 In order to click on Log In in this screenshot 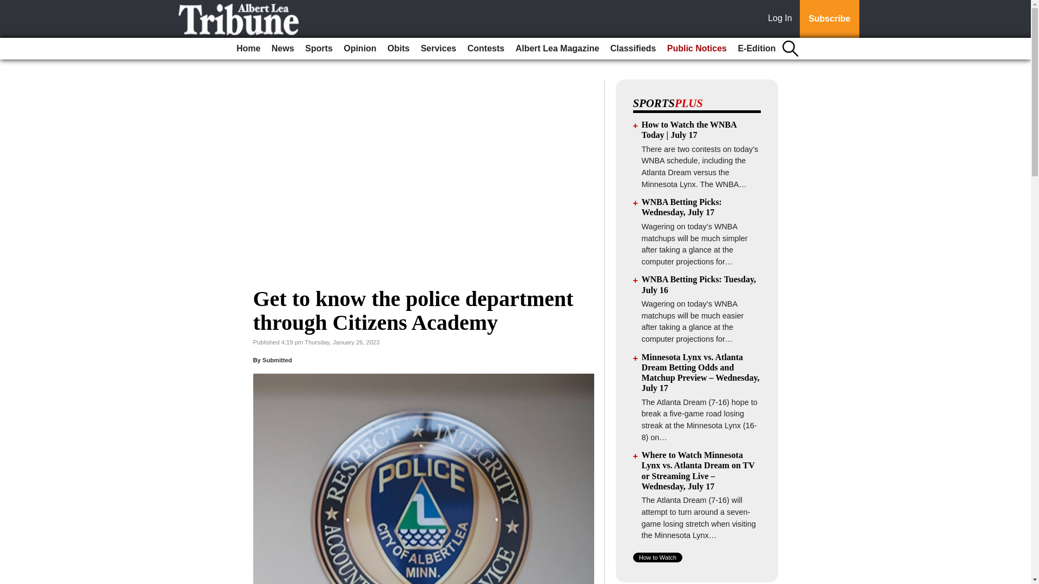, I will do `click(782, 19)`.